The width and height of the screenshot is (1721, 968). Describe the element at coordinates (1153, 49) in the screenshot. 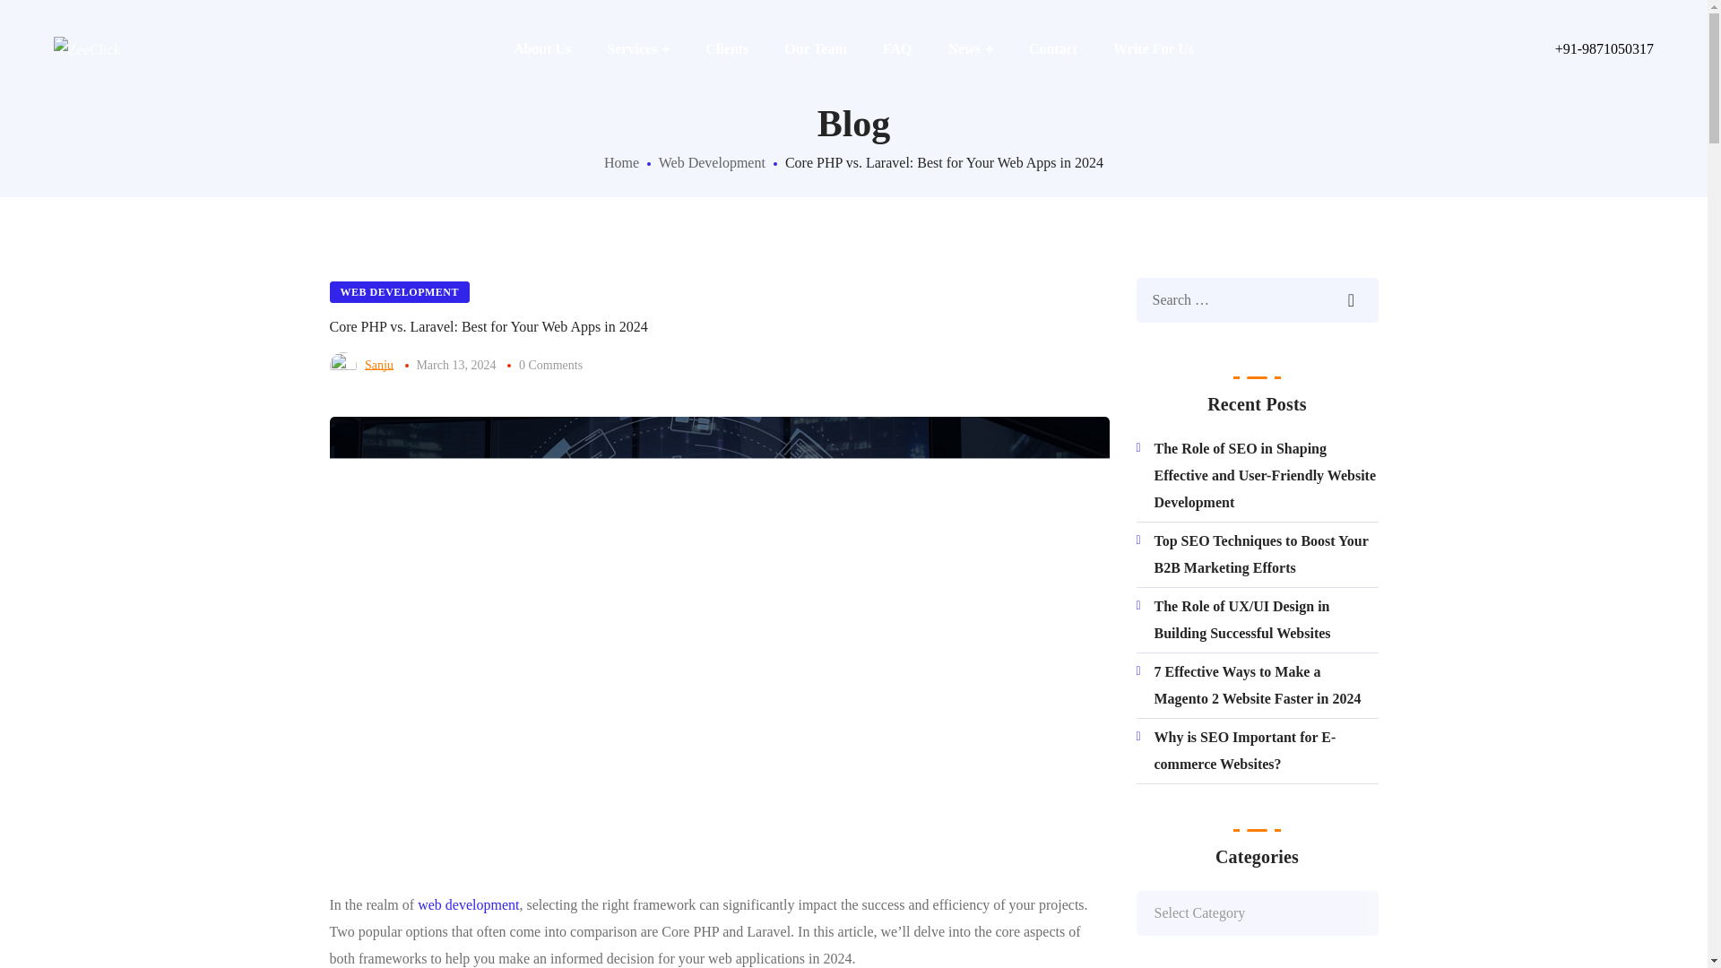

I see `Write For Us` at that location.